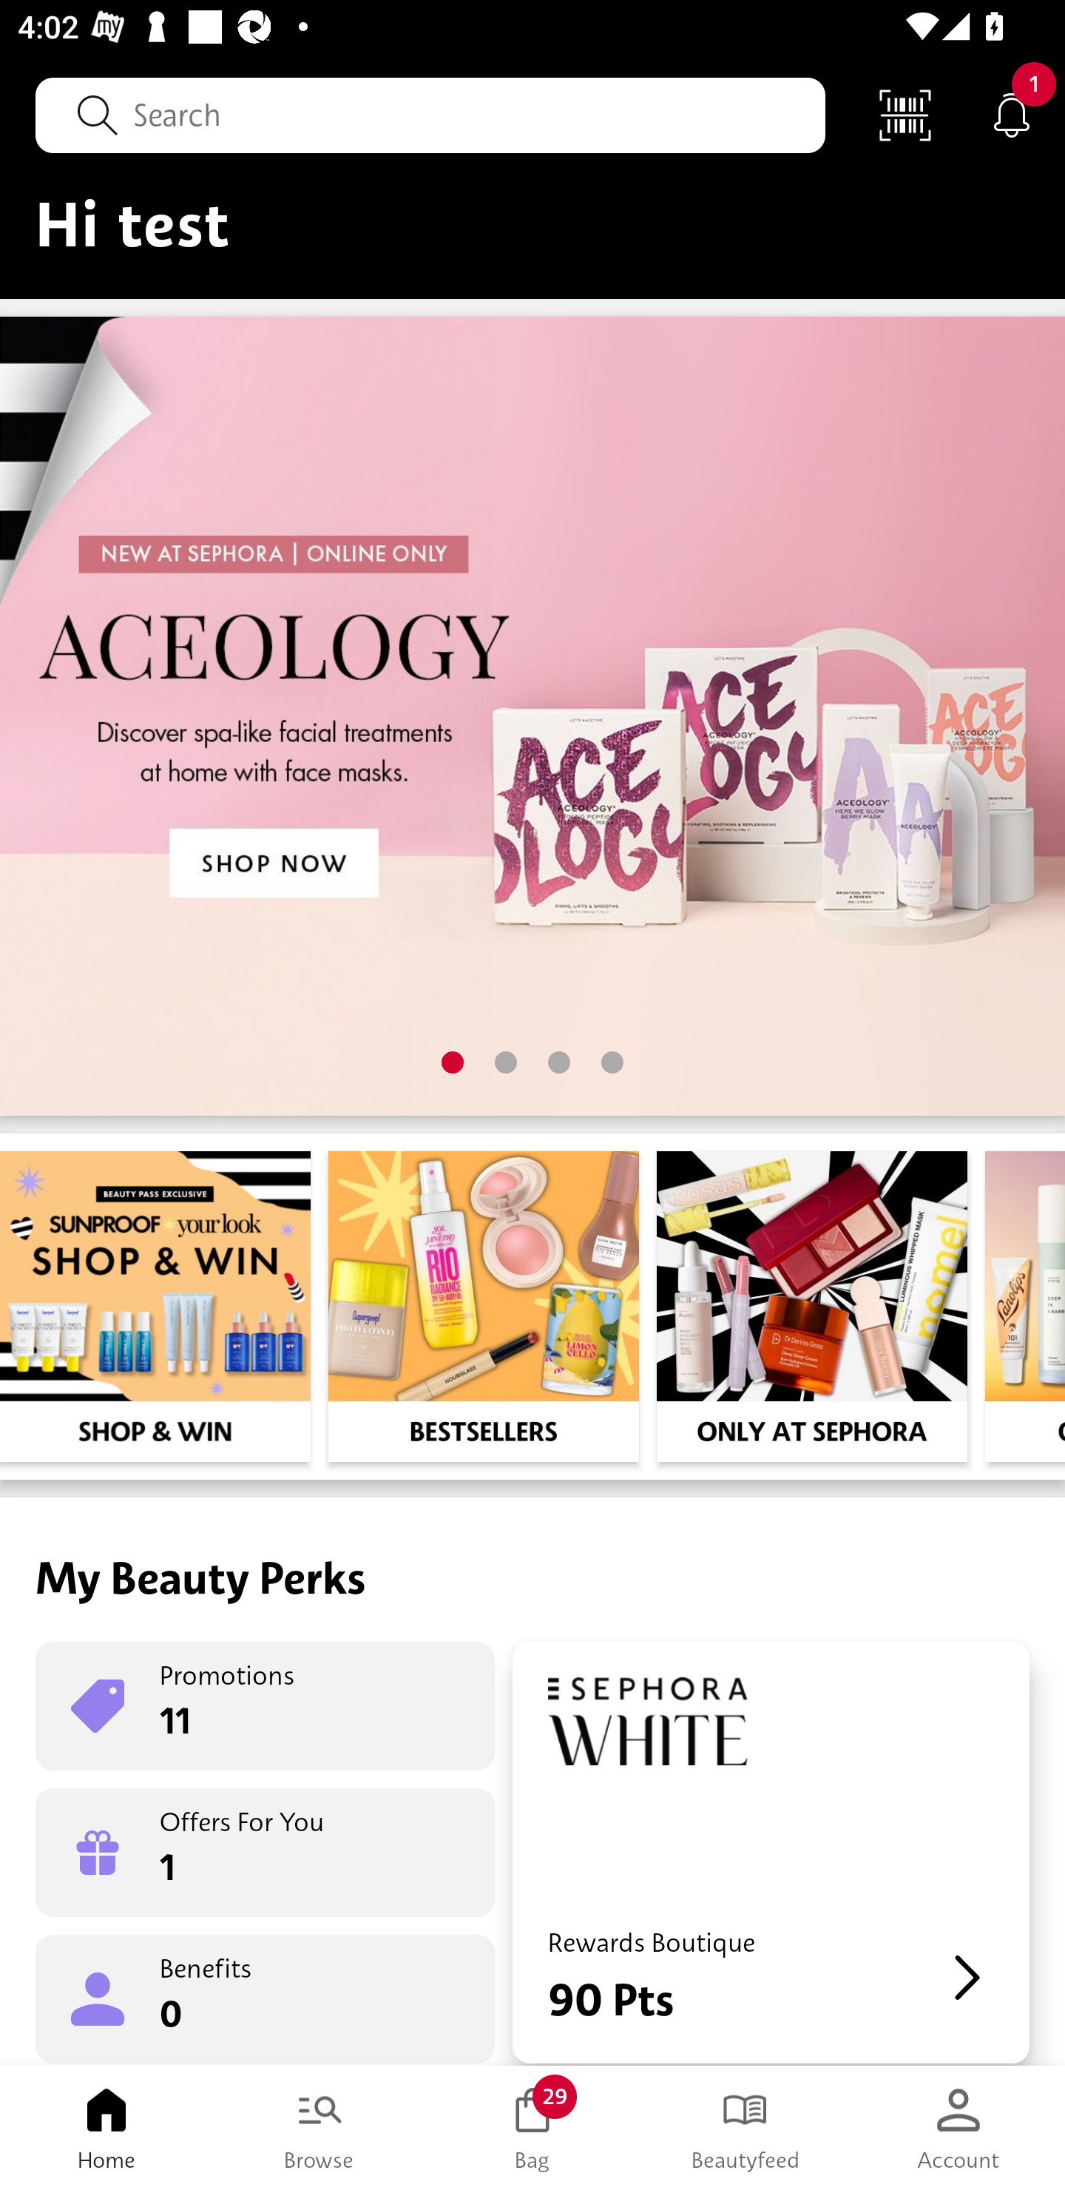 The width and height of the screenshot is (1065, 2190). Describe the element at coordinates (905, 114) in the screenshot. I see `Scan Code` at that location.